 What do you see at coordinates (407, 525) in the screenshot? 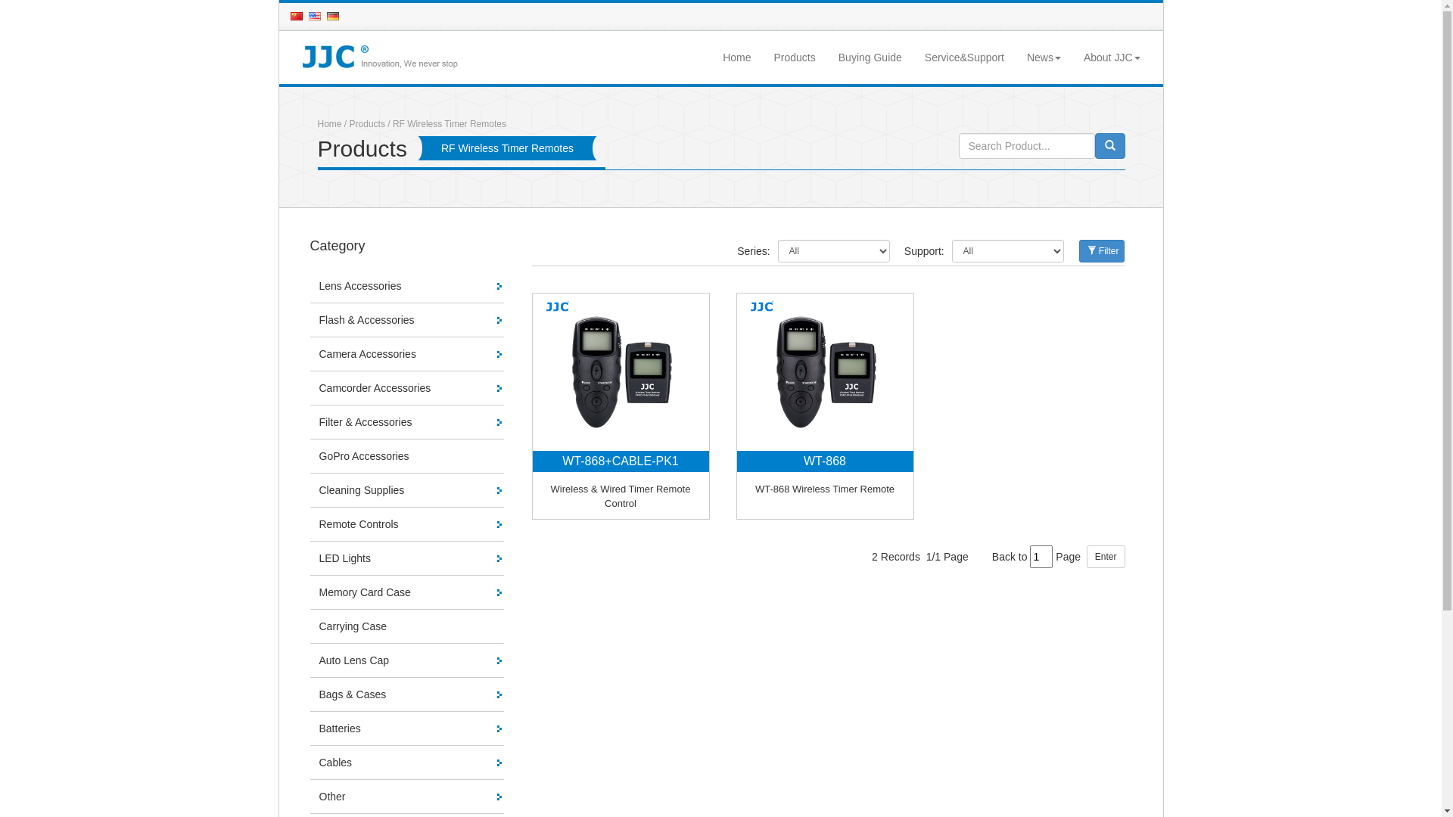
I see `Remote Controls` at bounding box center [407, 525].